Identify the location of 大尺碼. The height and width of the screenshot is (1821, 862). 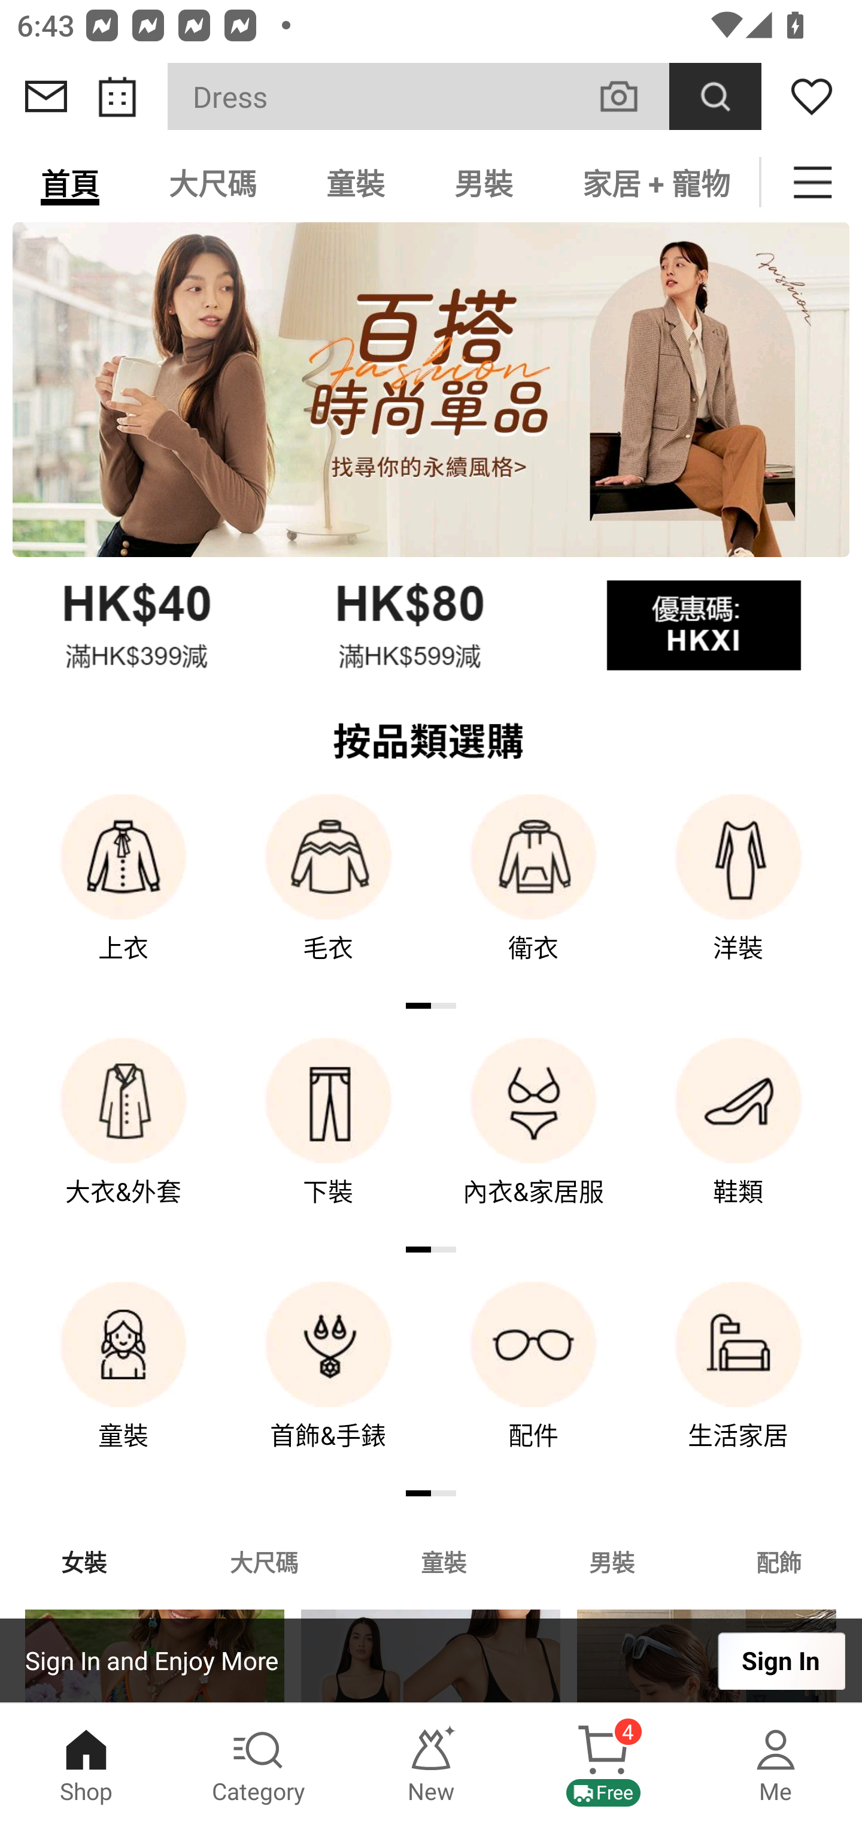
(213, 182).